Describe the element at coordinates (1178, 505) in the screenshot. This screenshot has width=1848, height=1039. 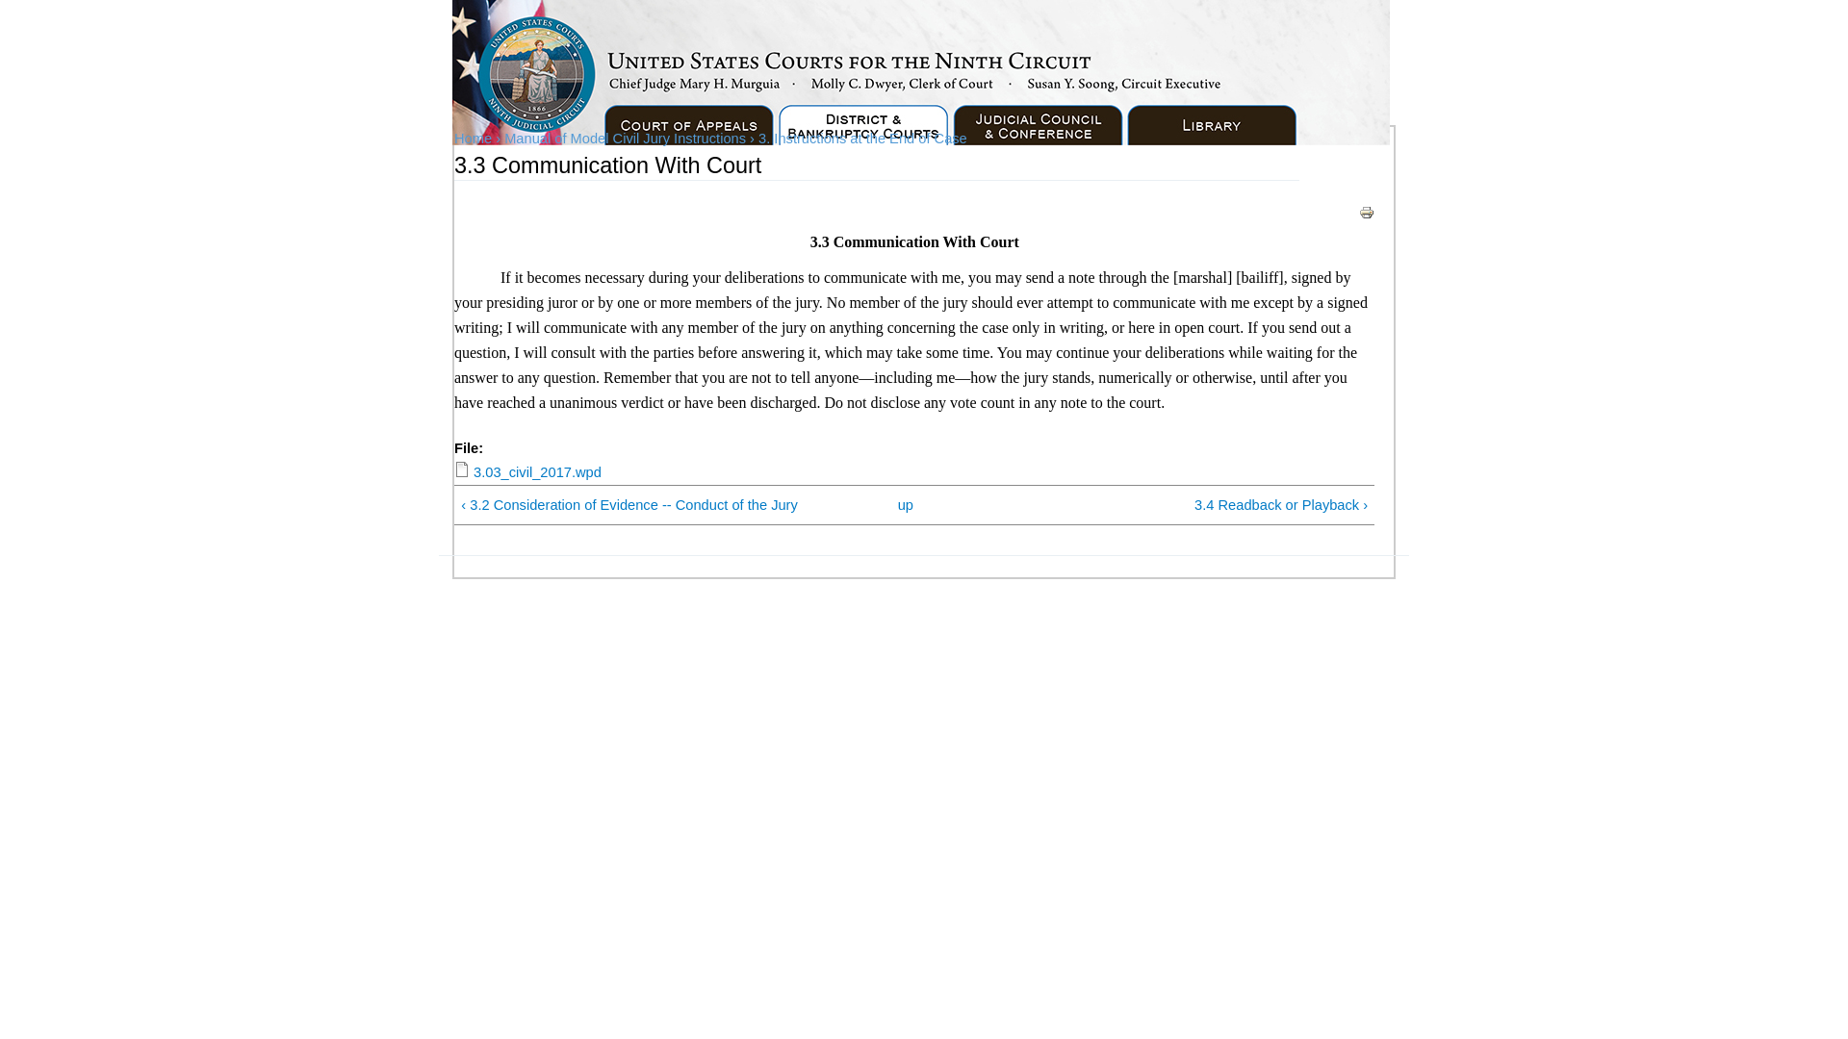
I see `Go to next page` at that location.